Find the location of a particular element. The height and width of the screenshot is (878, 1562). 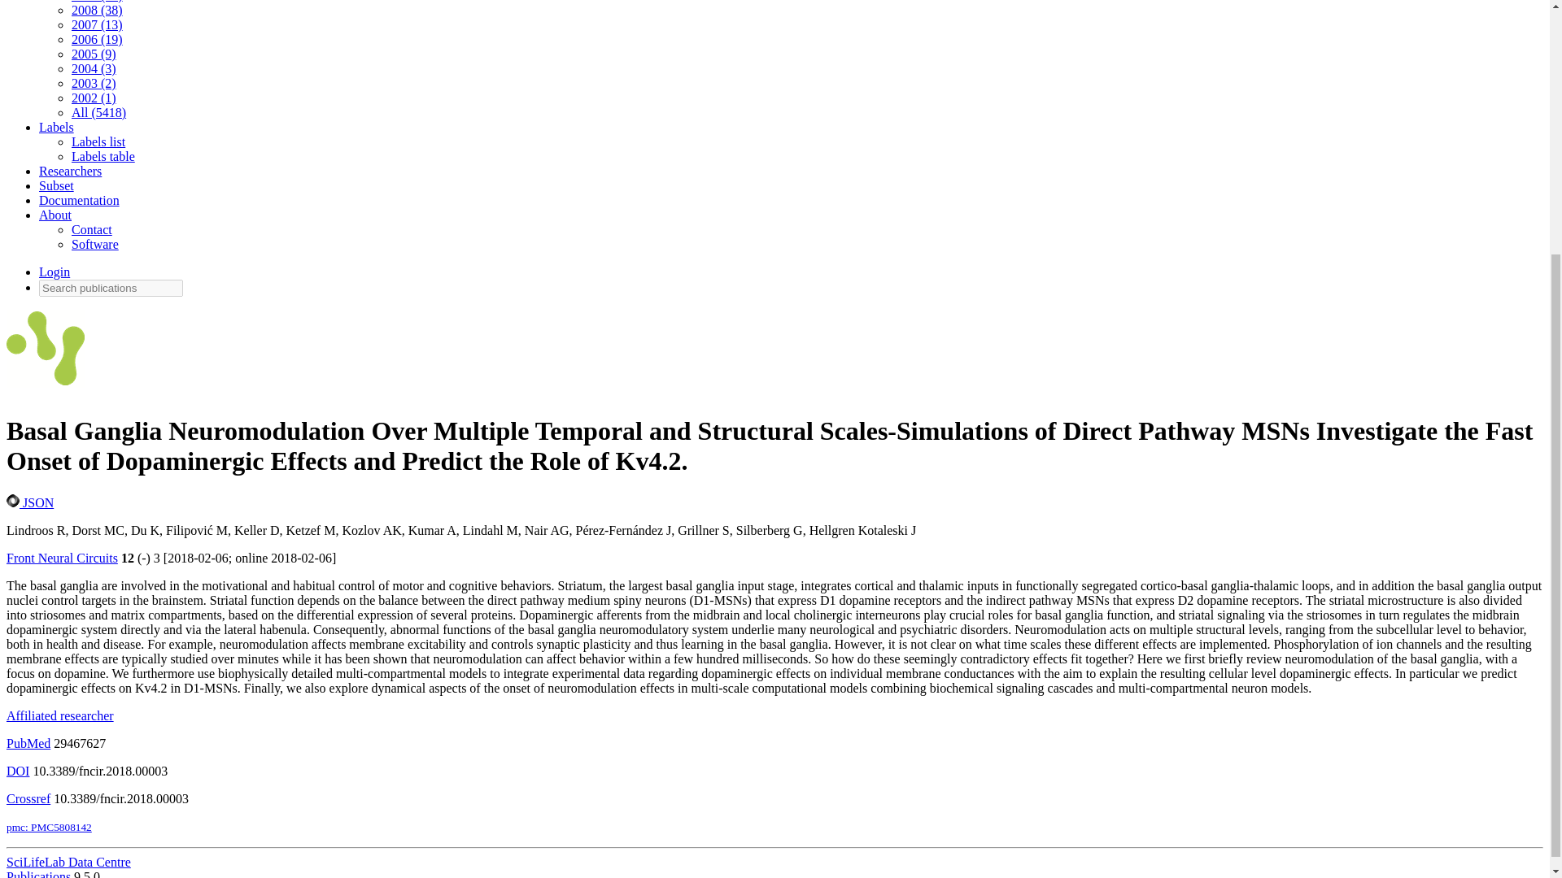

Contact is located at coordinates (92, 229).